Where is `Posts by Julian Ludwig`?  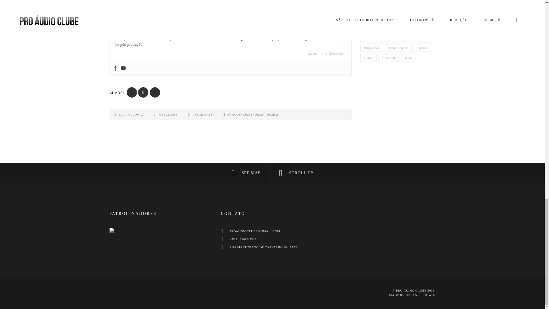
Posts by Julian Ludwig is located at coordinates (131, 114).